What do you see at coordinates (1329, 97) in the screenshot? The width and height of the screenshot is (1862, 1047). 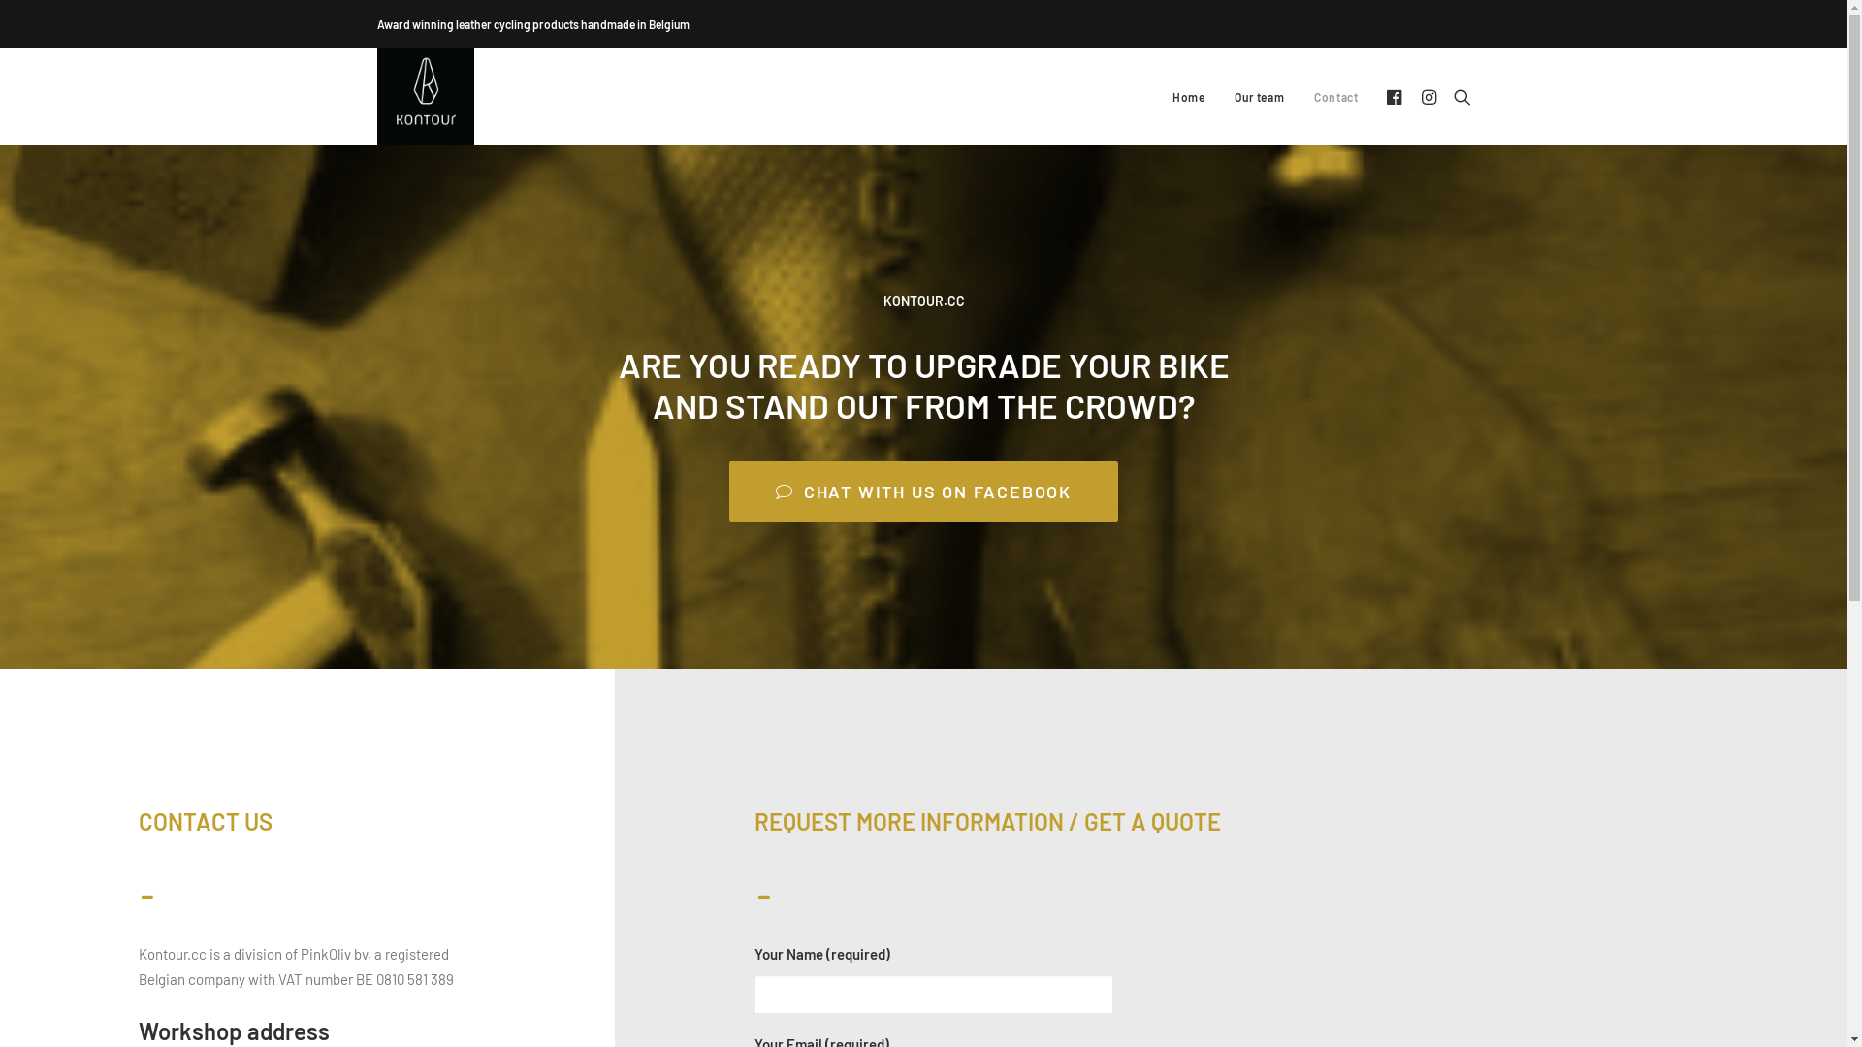 I see `Contact` at bounding box center [1329, 97].